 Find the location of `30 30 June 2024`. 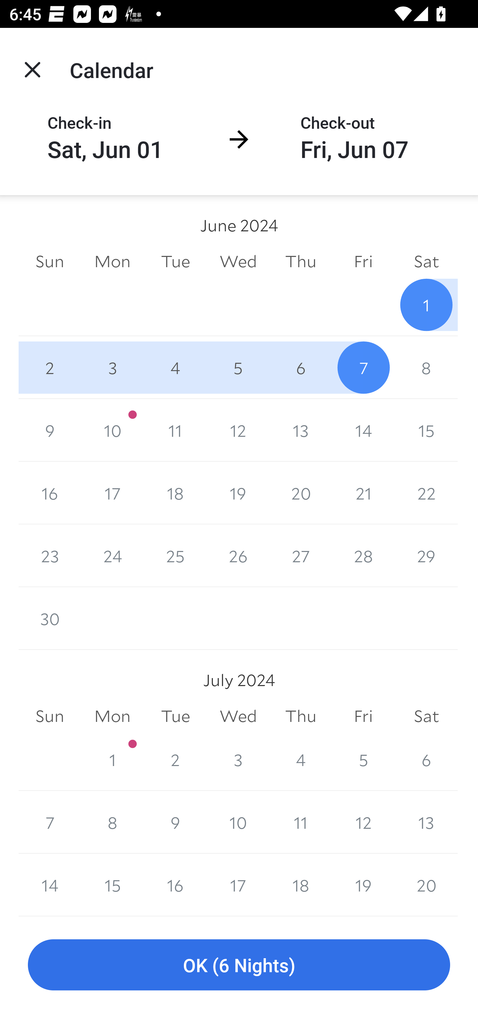

30 30 June 2024 is located at coordinates (50, 618).